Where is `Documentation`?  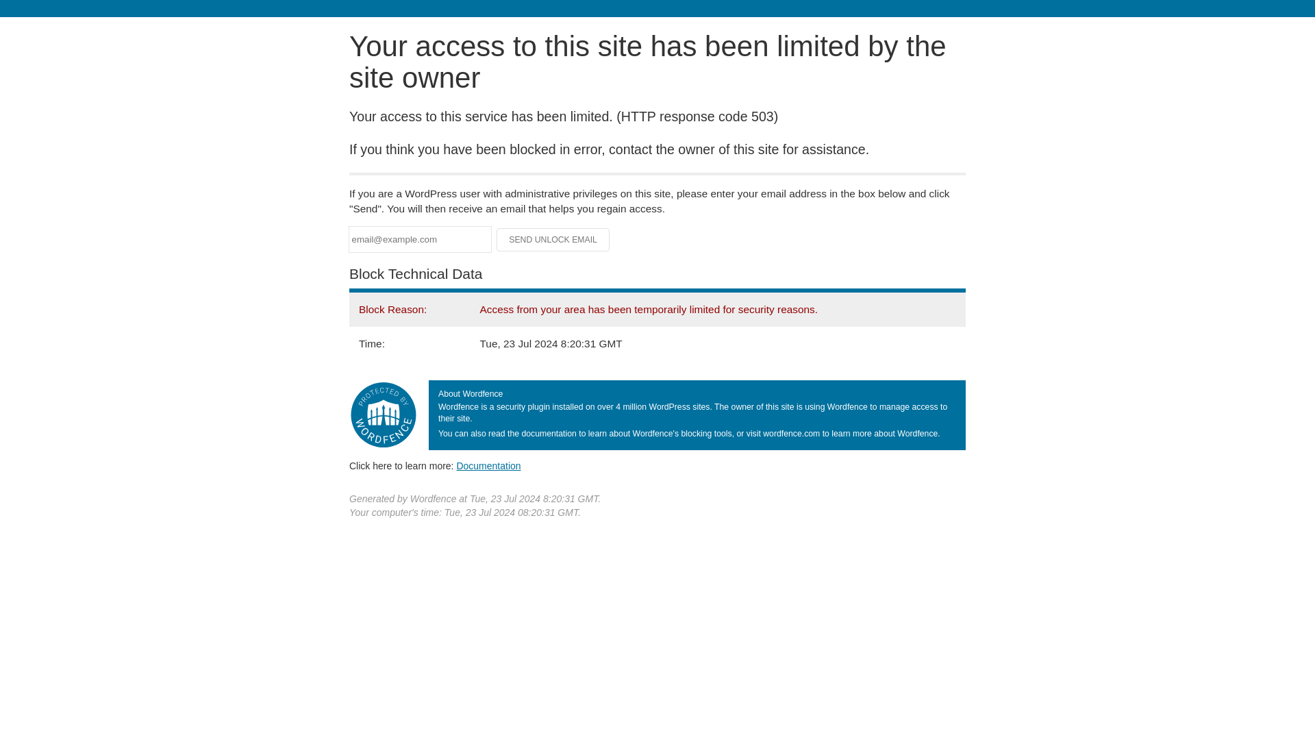 Documentation is located at coordinates (488, 465).